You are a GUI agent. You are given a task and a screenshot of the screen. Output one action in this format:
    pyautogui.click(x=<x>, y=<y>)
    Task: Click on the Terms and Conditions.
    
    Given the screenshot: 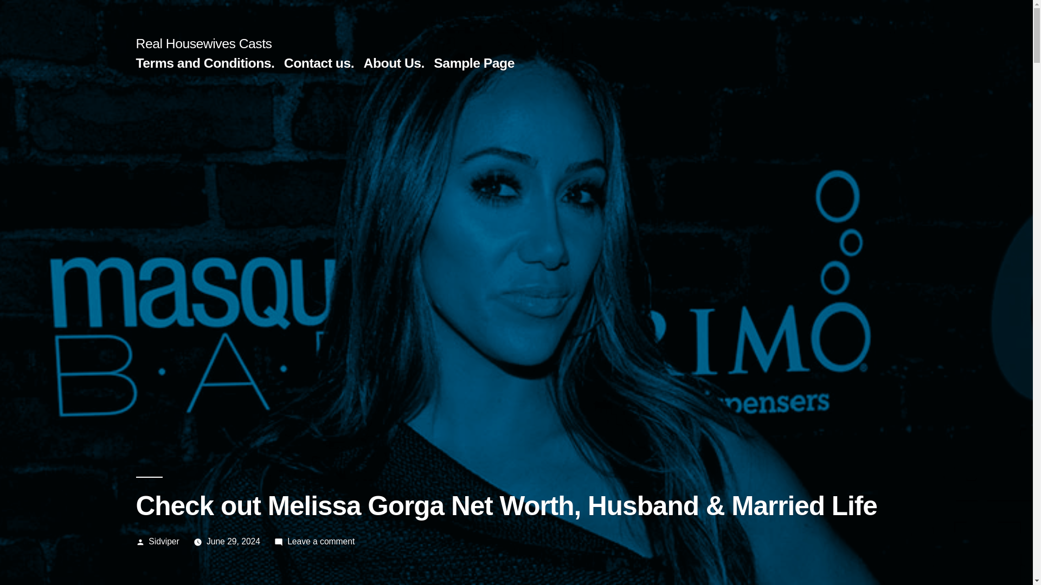 What is the action you would take?
    pyautogui.click(x=205, y=63)
    